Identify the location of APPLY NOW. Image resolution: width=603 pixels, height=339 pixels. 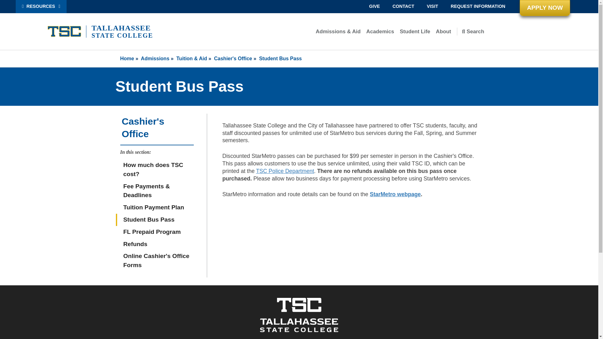
(545, 8).